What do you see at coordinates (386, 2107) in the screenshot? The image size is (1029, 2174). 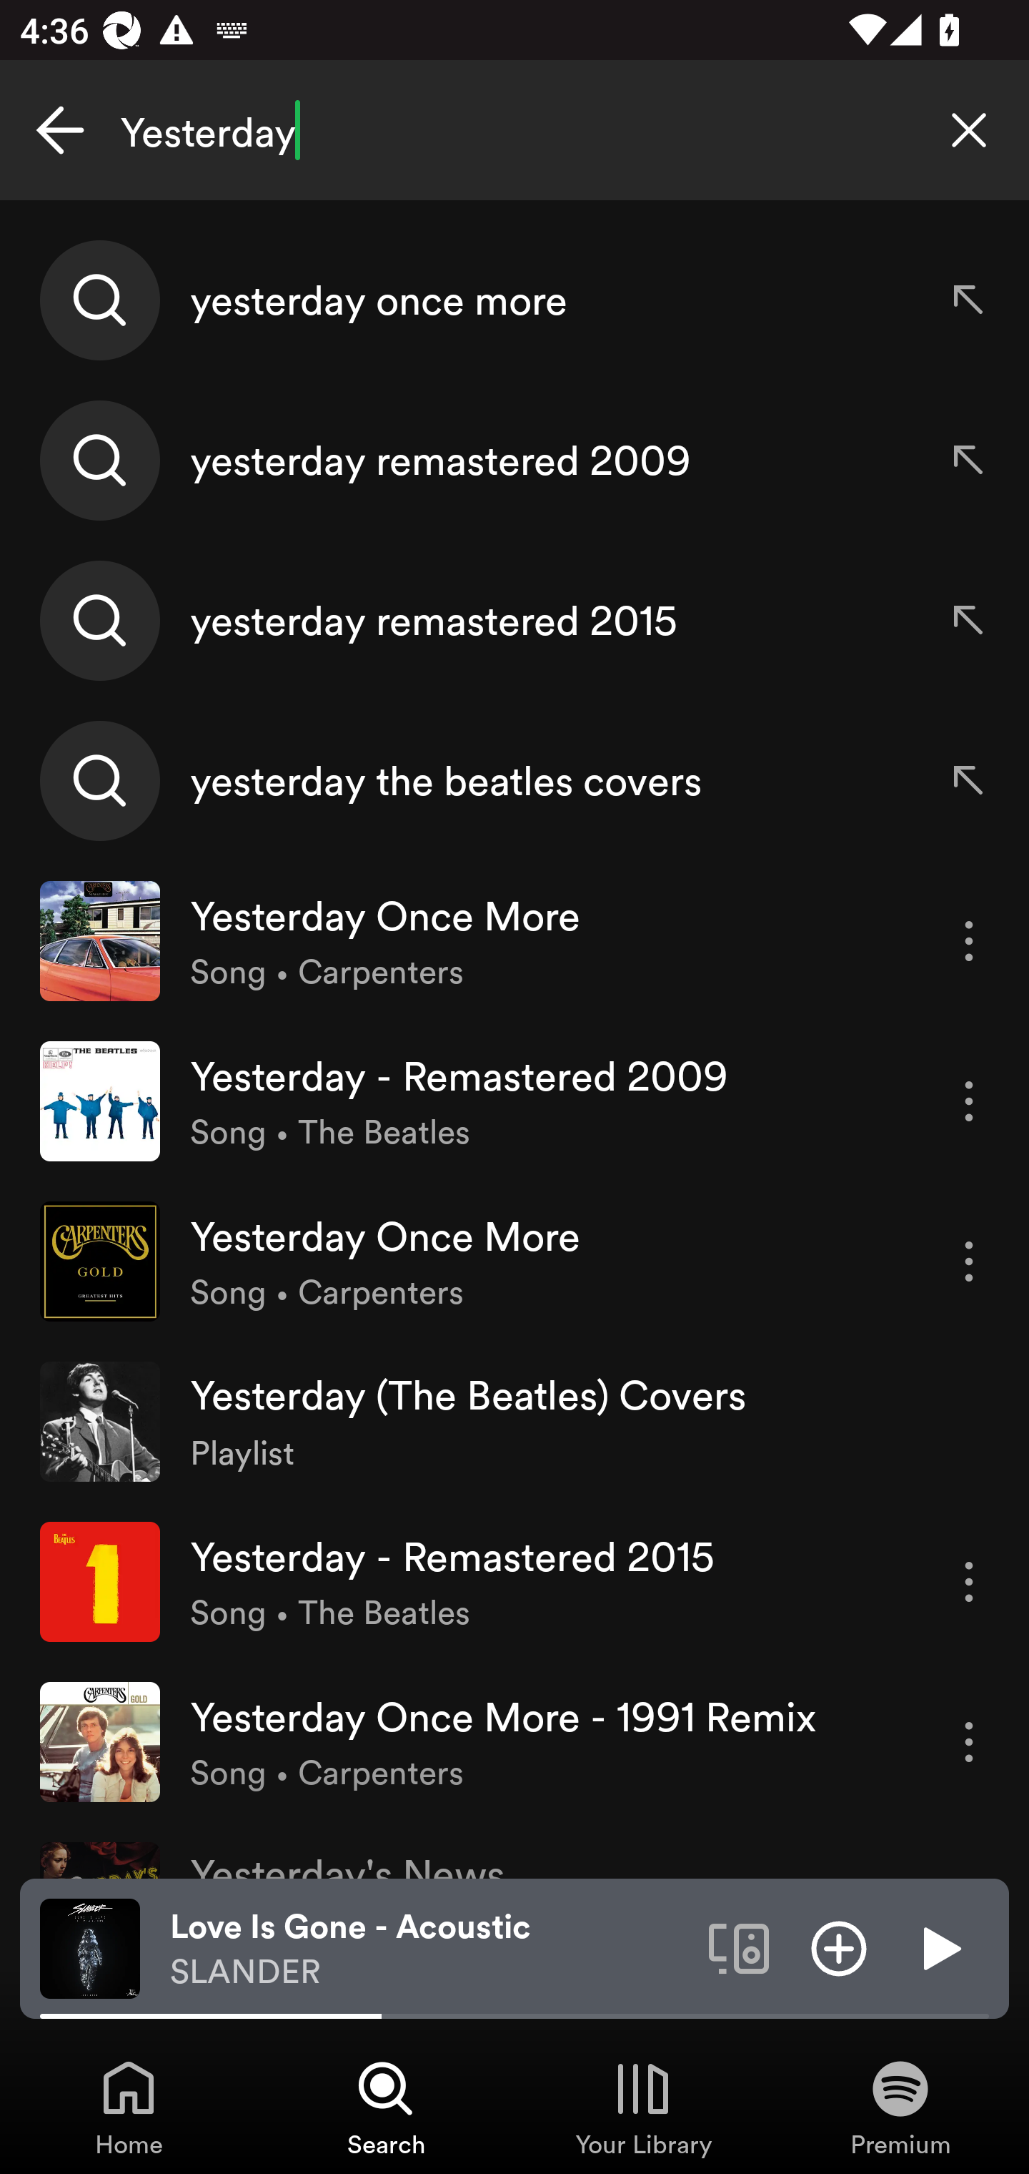 I see `Search, Tab 2 of 4 Search Search` at bounding box center [386, 2107].